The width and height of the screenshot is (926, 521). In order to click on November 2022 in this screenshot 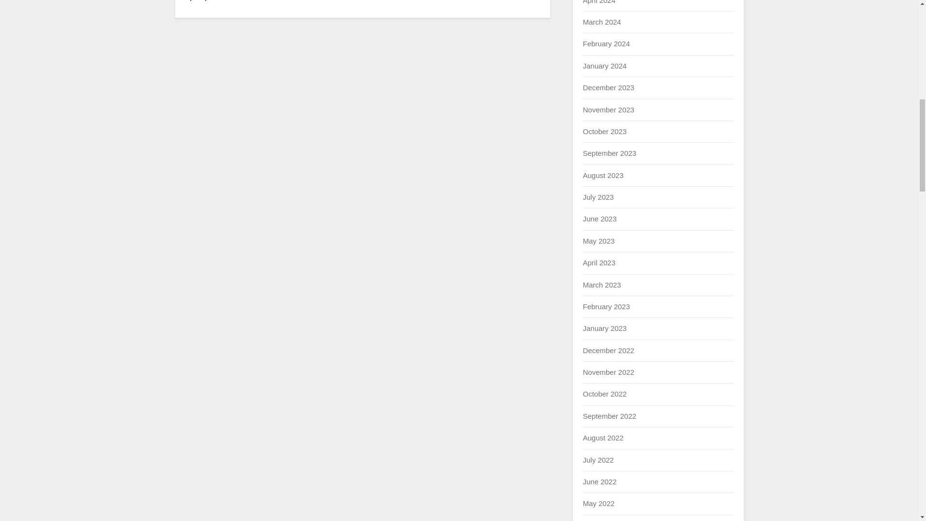, I will do `click(608, 371)`.